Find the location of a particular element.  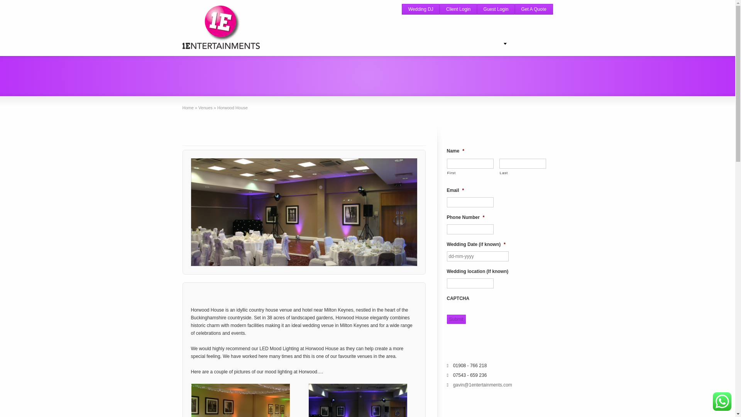

Wedding DJ is located at coordinates (420, 9).